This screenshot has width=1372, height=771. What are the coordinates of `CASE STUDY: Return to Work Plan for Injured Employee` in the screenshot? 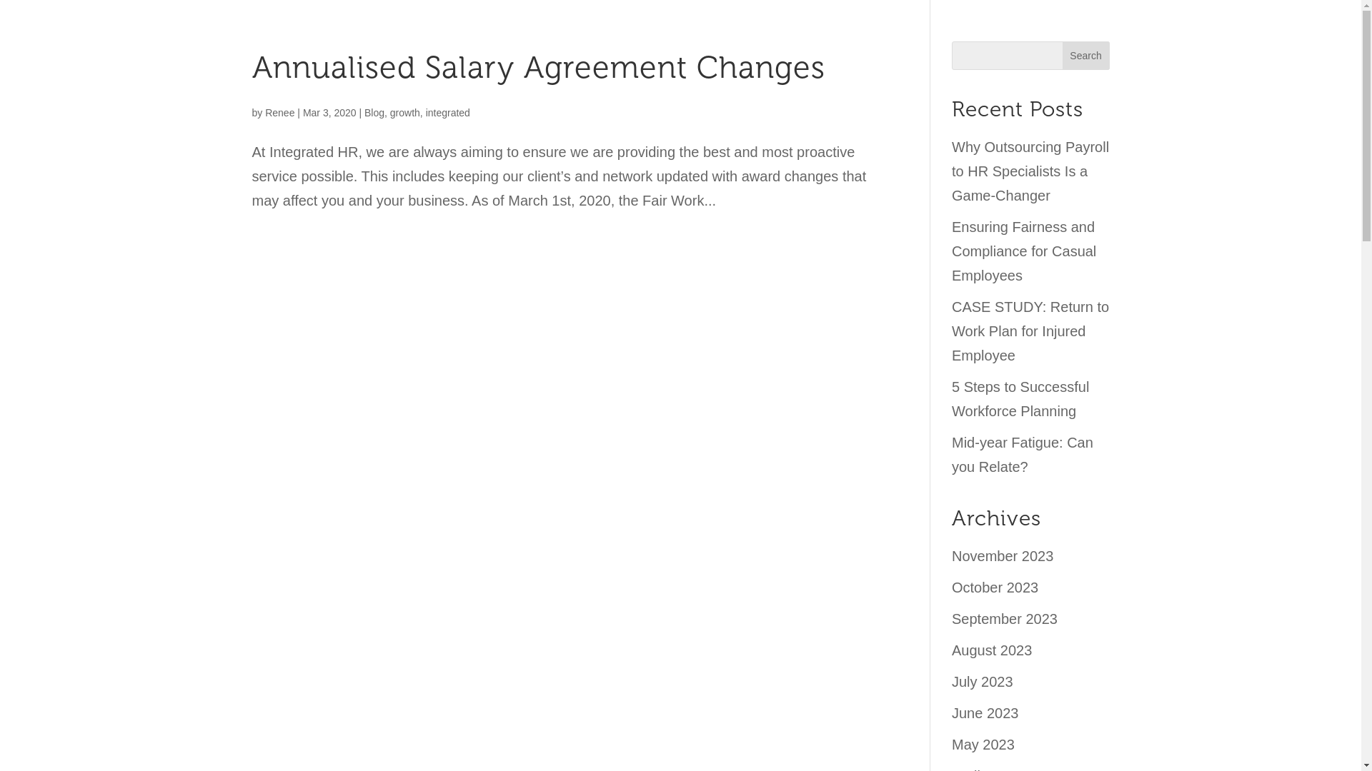 It's located at (1030, 331).